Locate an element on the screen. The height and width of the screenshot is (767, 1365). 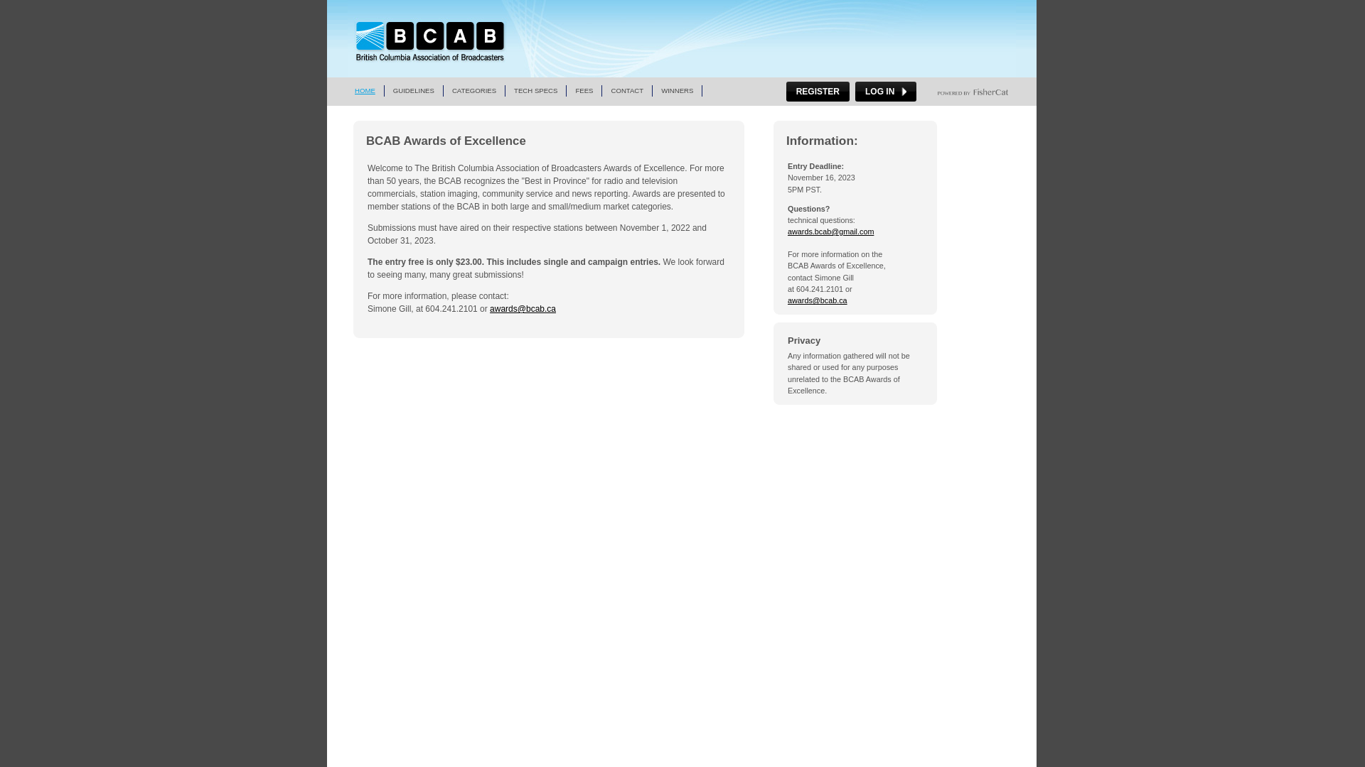
awards@bcab.ca is located at coordinates (523, 309).